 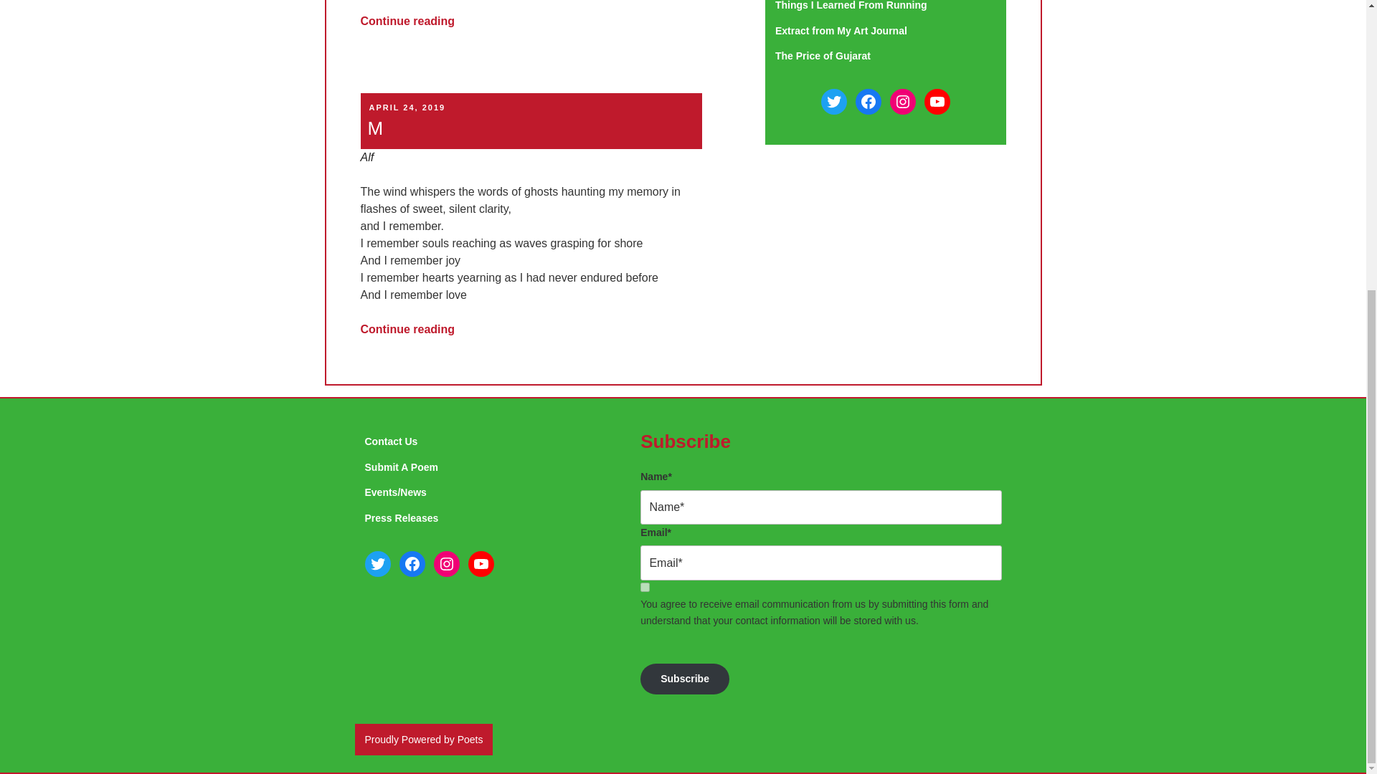 I want to click on on, so click(x=645, y=588).